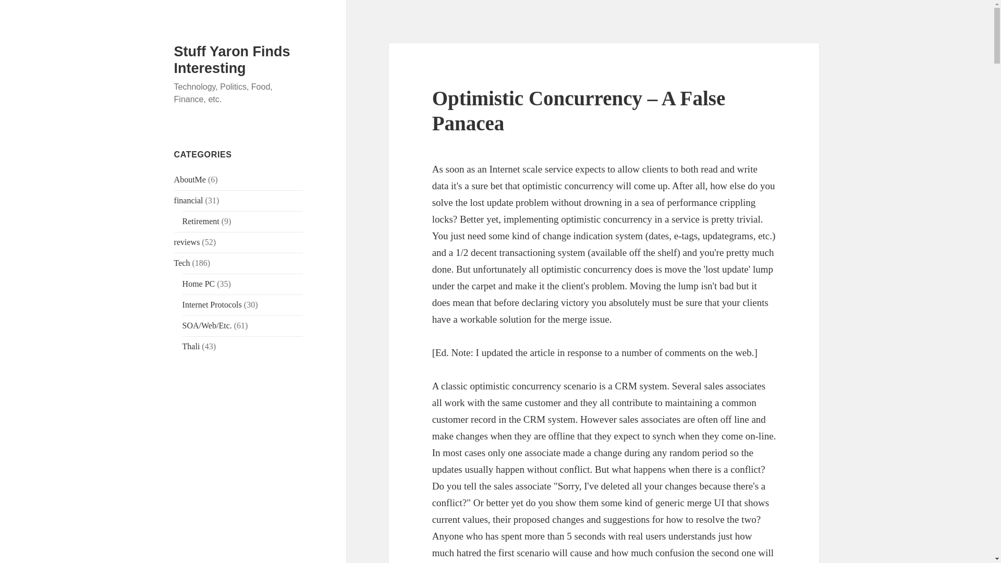 The image size is (1001, 563). Describe the element at coordinates (232, 59) in the screenshot. I see `Stuff Yaron Finds Interesting` at that location.